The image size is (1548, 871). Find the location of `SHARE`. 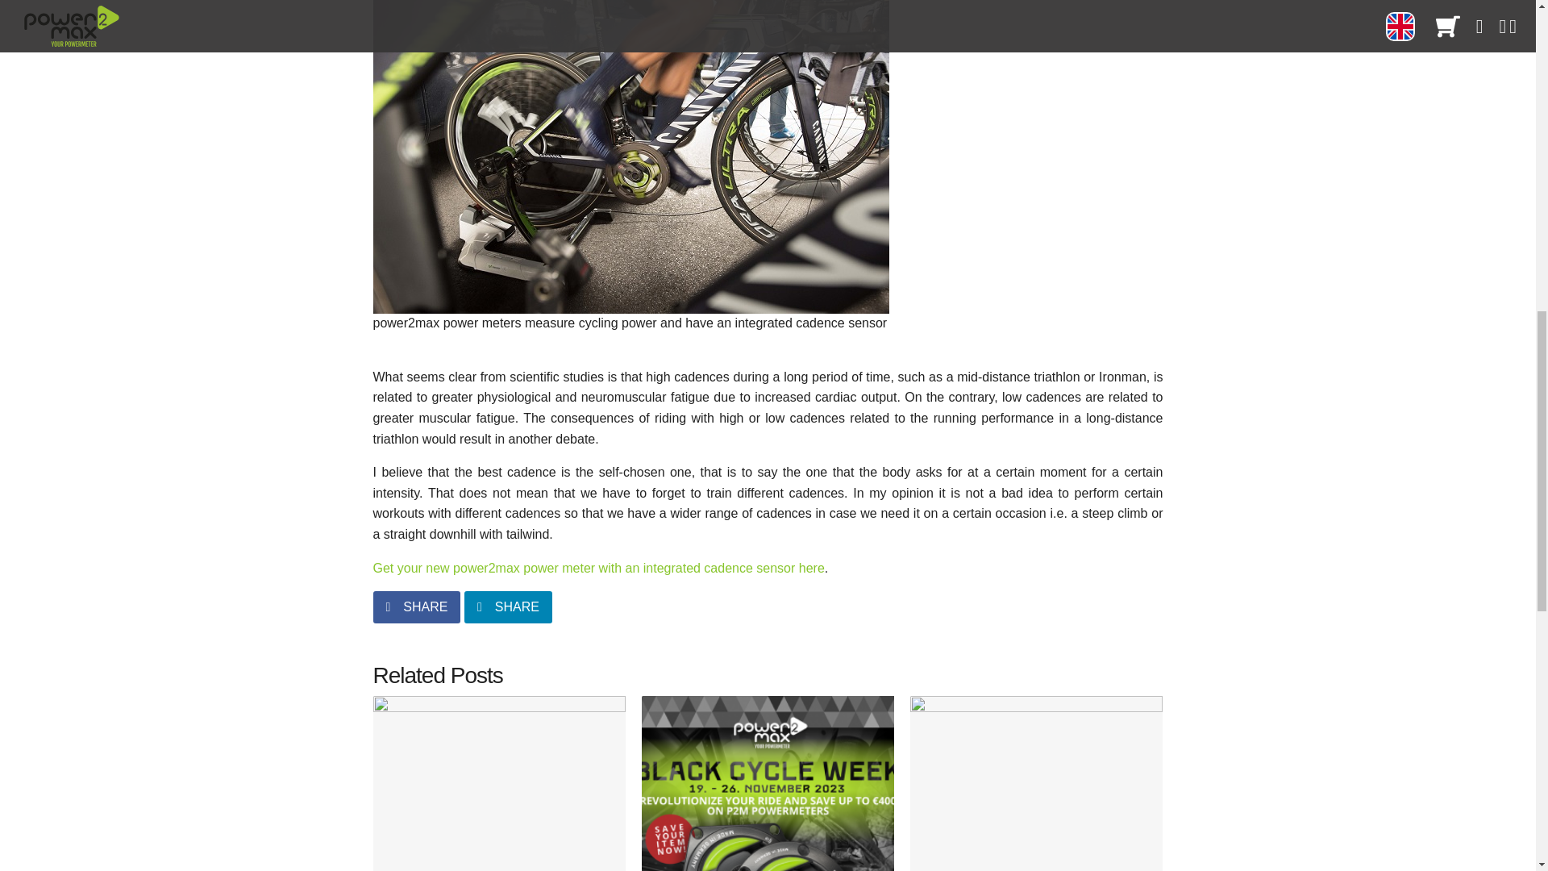

SHARE is located at coordinates (416, 607).